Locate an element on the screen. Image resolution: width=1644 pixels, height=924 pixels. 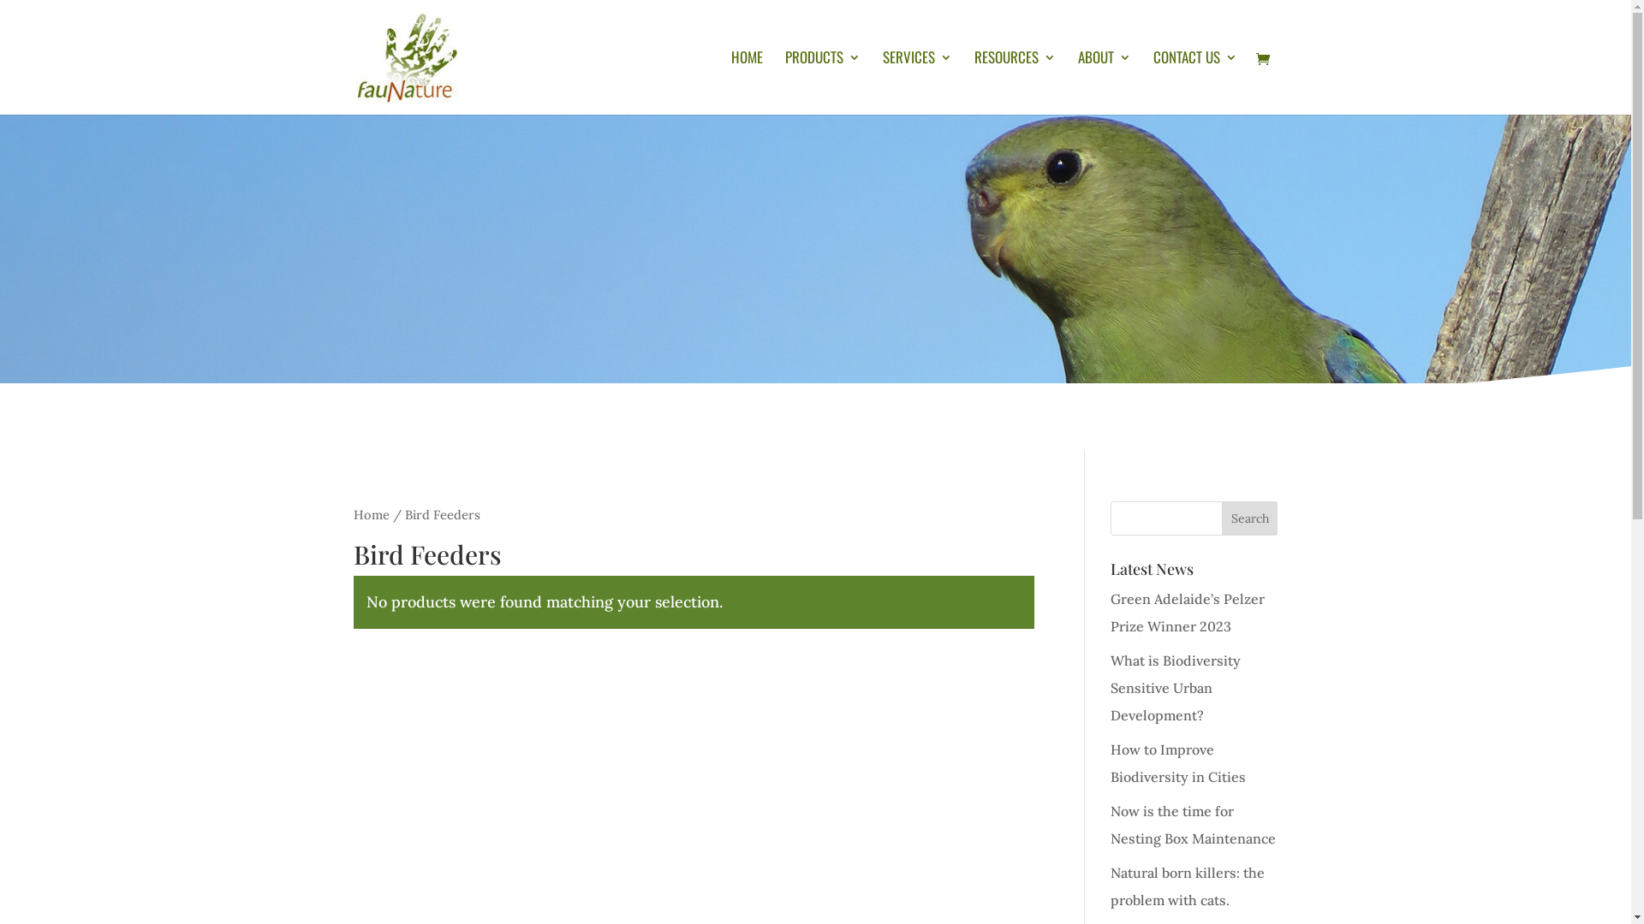
Natural born killers: the problem with cats. is located at coordinates (1188, 886).